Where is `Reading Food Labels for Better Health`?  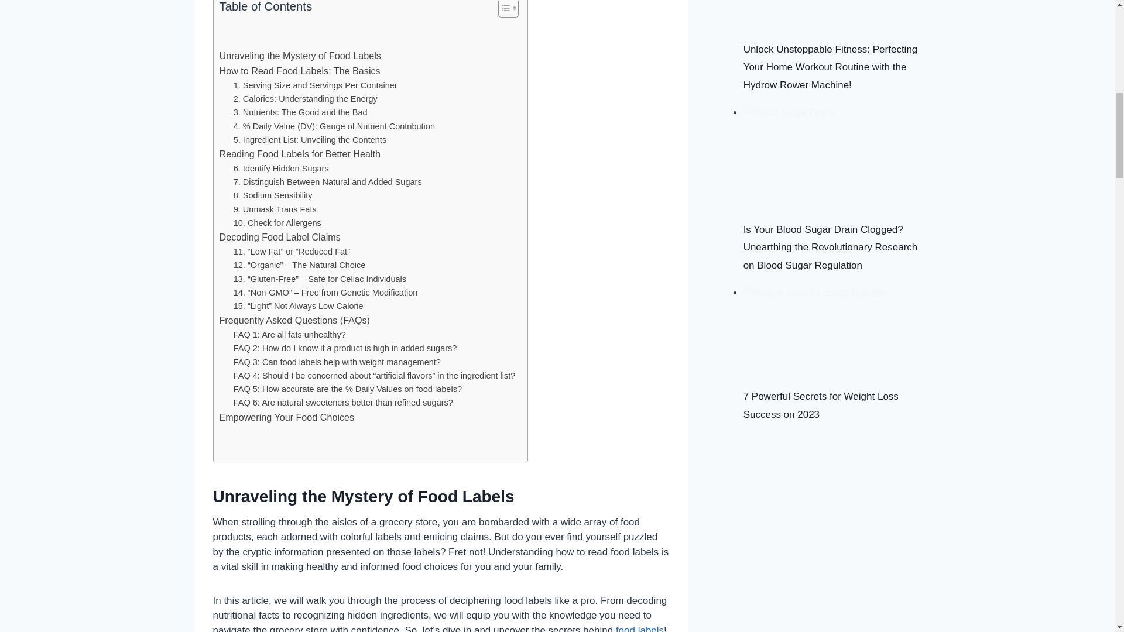
Reading Food Labels for Better Health is located at coordinates (299, 154).